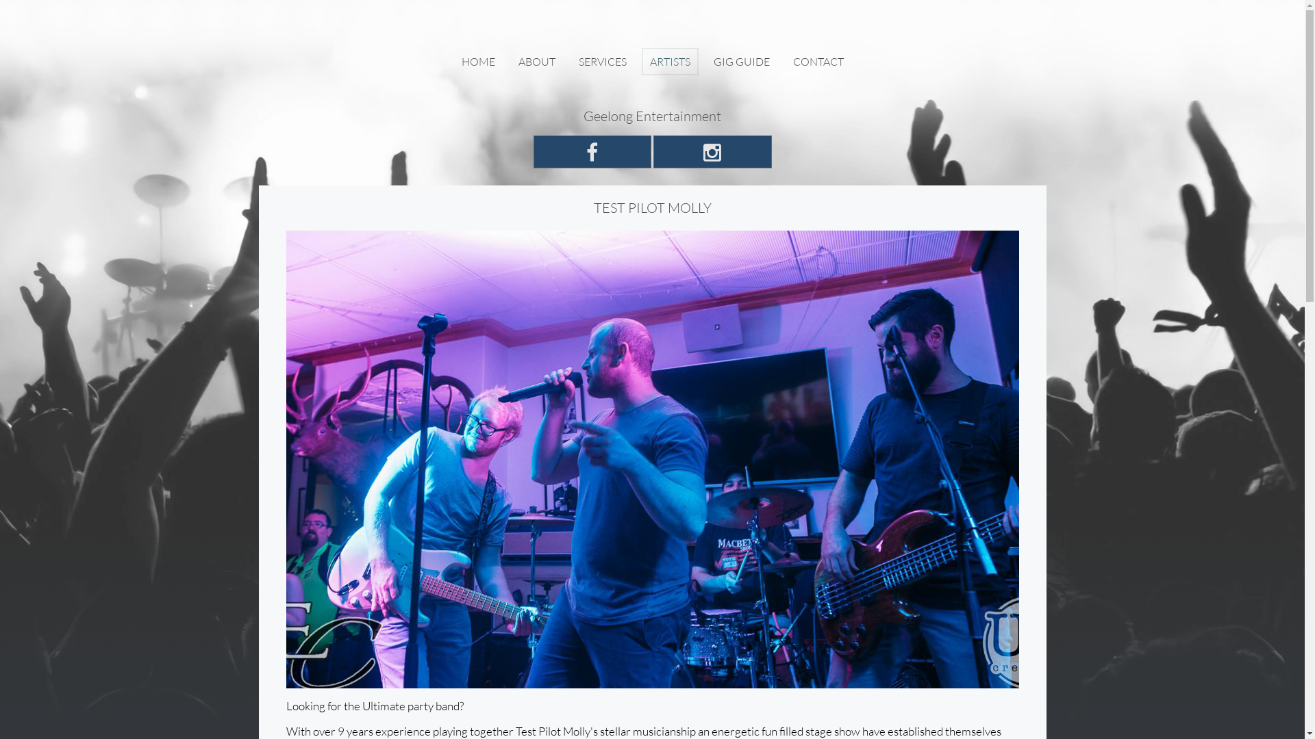  What do you see at coordinates (602, 62) in the screenshot?
I see `SERVICES` at bounding box center [602, 62].